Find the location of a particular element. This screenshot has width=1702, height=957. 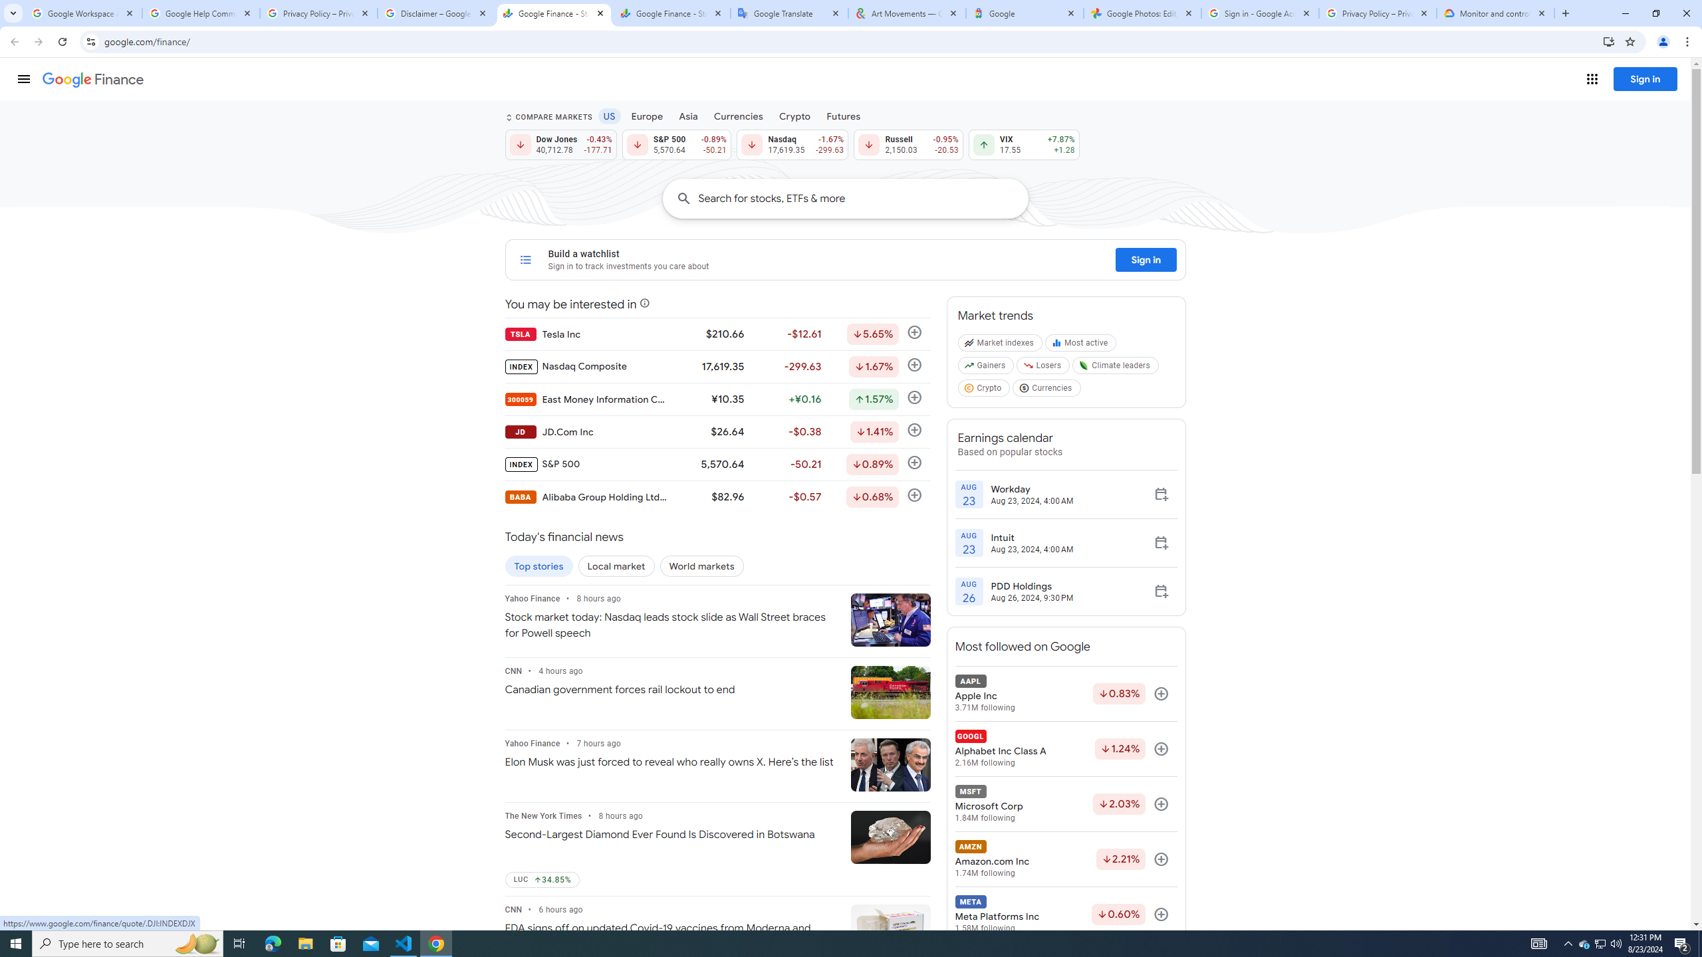

Main menu is located at coordinates (23, 78).